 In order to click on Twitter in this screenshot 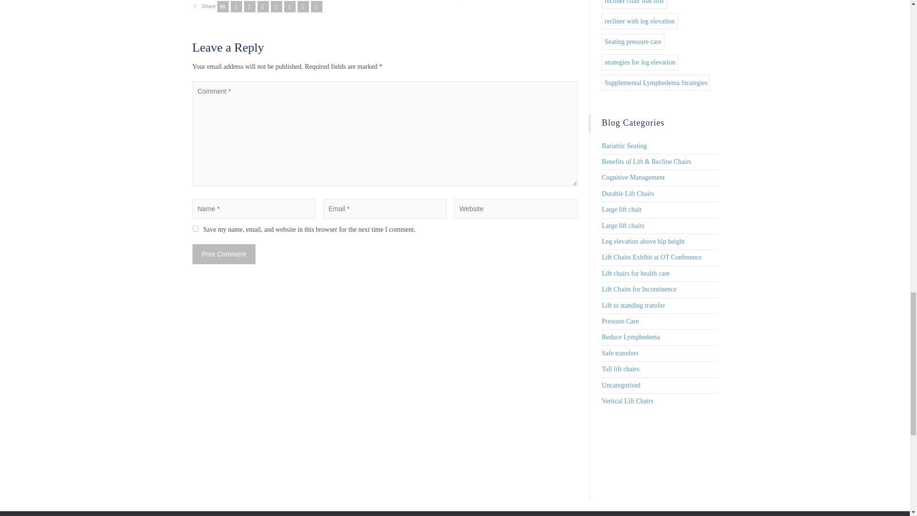, I will do `click(236, 7)`.